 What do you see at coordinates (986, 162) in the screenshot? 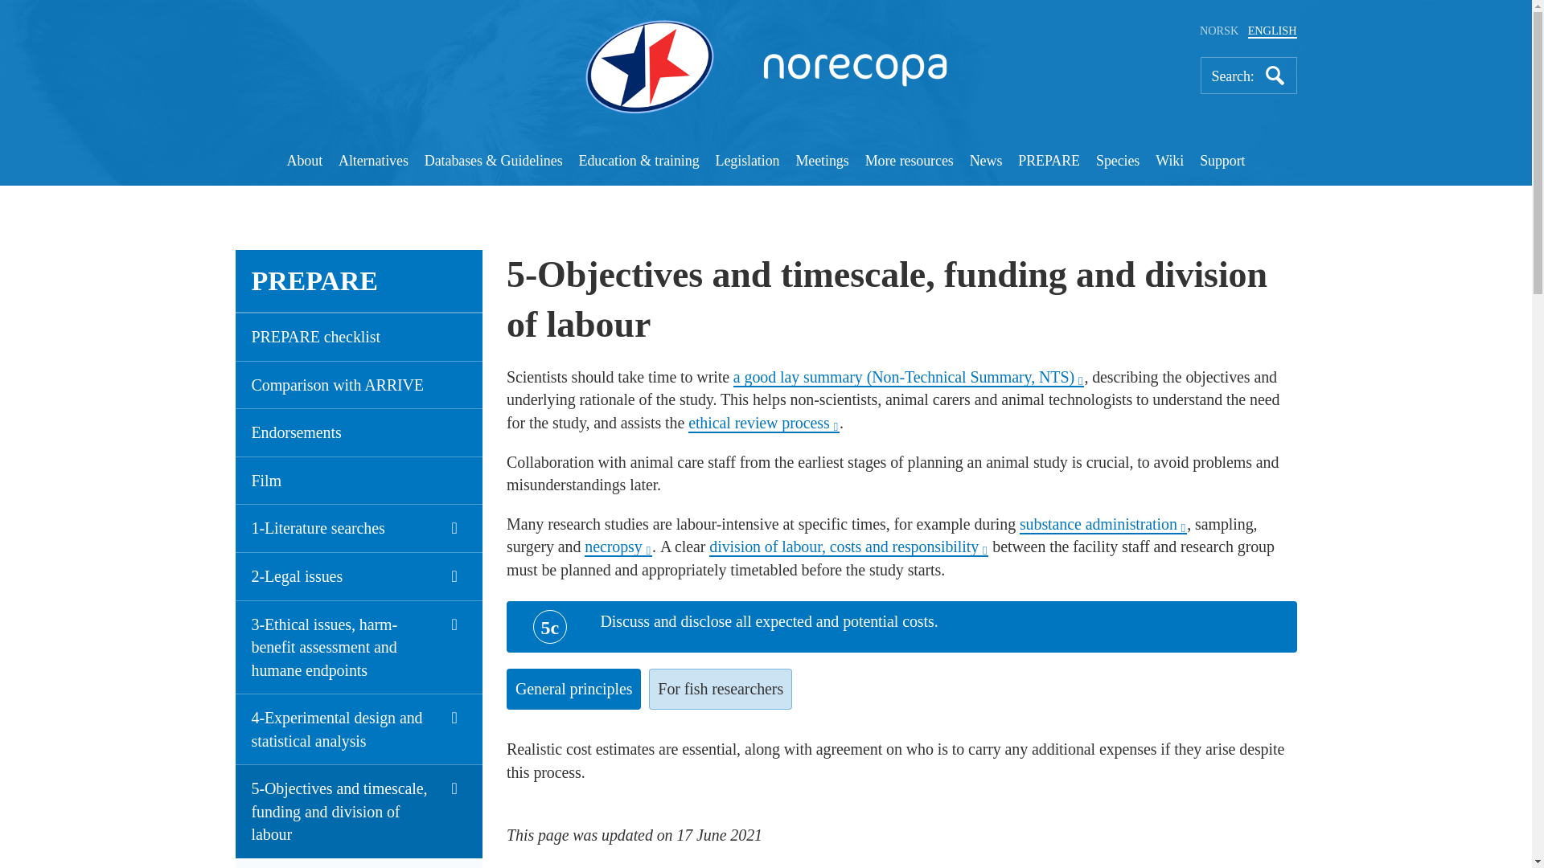
I see `News` at bounding box center [986, 162].